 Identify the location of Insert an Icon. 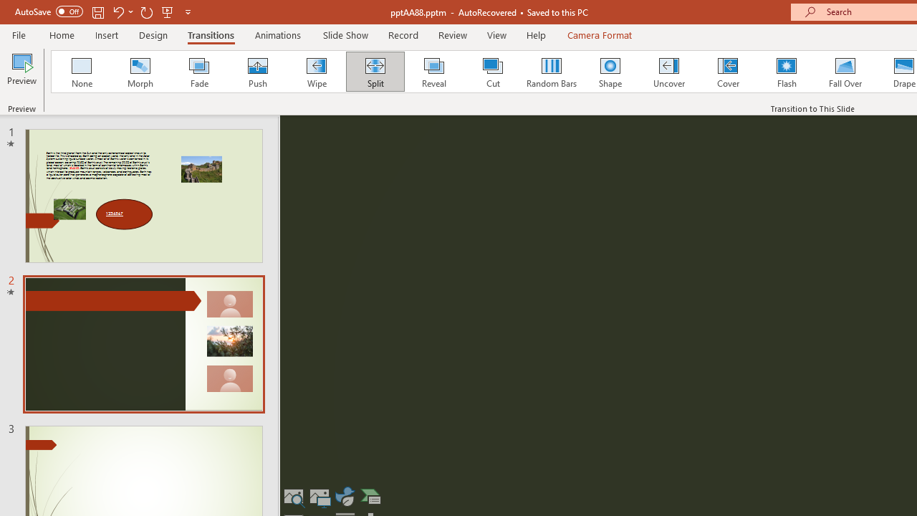
(345, 496).